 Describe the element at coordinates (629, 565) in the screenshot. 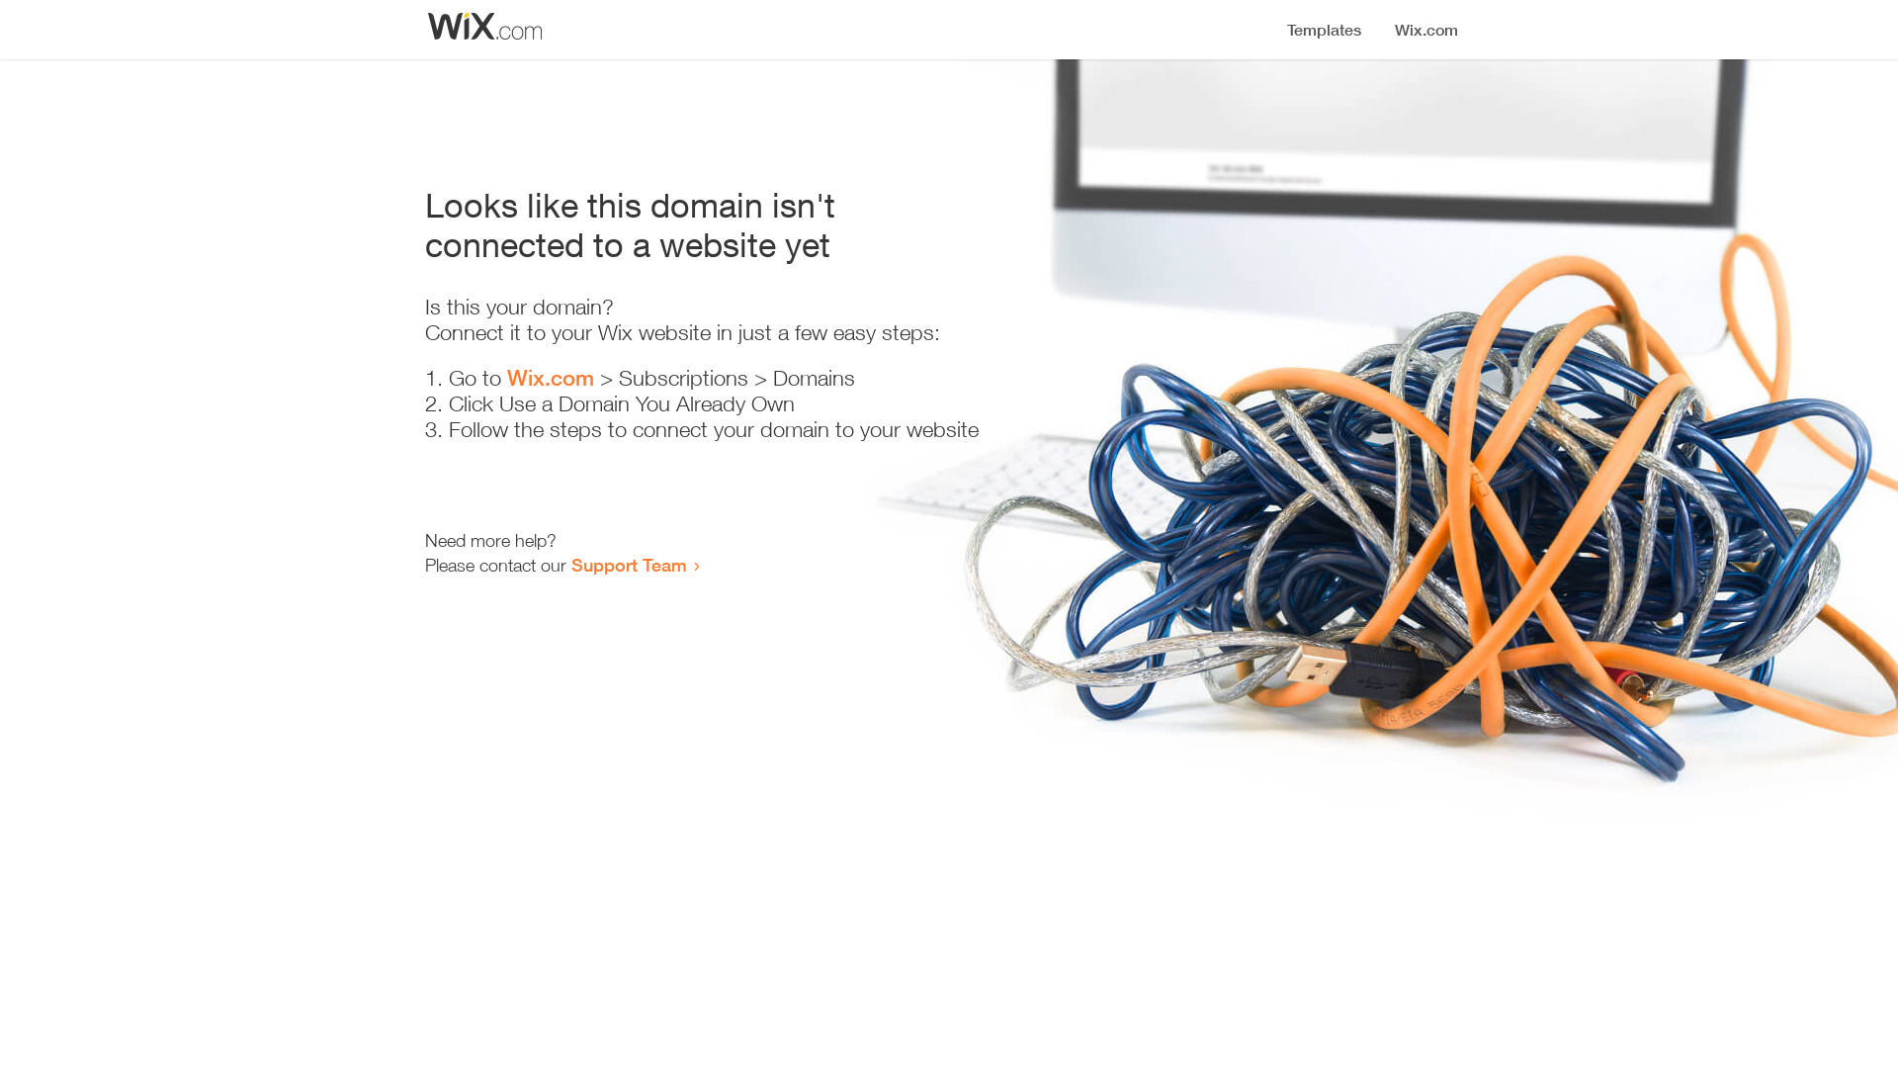

I see `Support Team` at that location.